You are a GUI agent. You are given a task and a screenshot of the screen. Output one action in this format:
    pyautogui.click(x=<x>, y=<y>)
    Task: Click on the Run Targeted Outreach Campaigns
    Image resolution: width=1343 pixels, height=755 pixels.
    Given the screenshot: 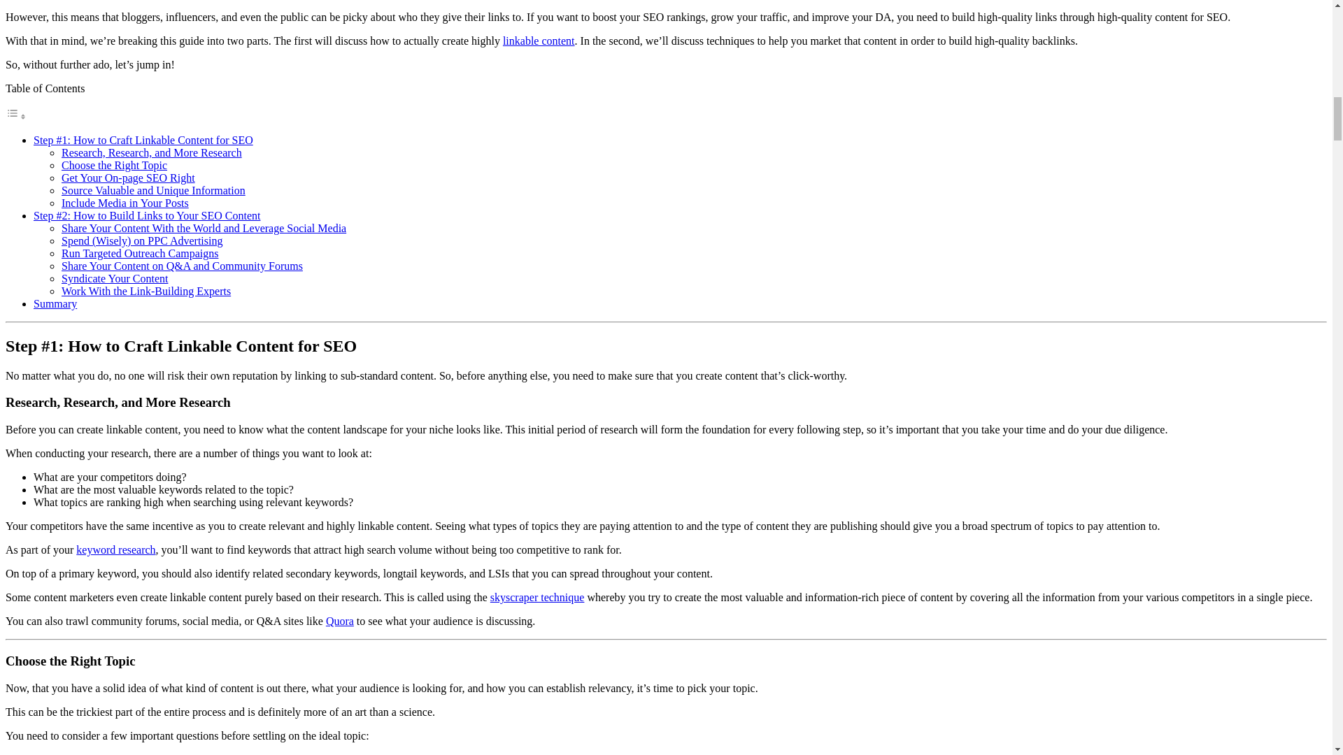 What is the action you would take?
    pyautogui.click(x=140, y=253)
    